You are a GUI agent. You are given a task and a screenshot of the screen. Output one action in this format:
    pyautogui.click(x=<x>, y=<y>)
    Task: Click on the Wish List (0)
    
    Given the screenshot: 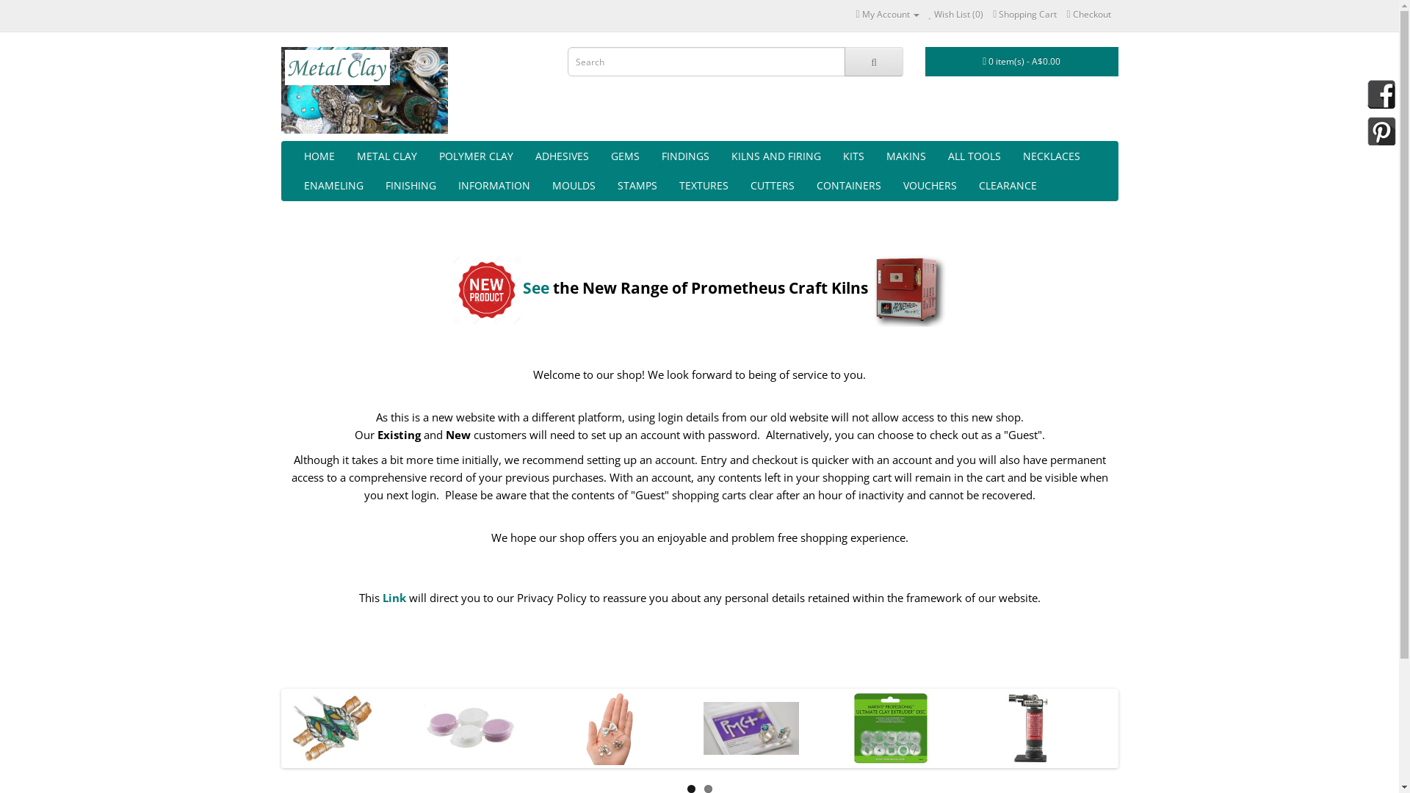 What is the action you would take?
    pyautogui.click(x=956, y=15)
    